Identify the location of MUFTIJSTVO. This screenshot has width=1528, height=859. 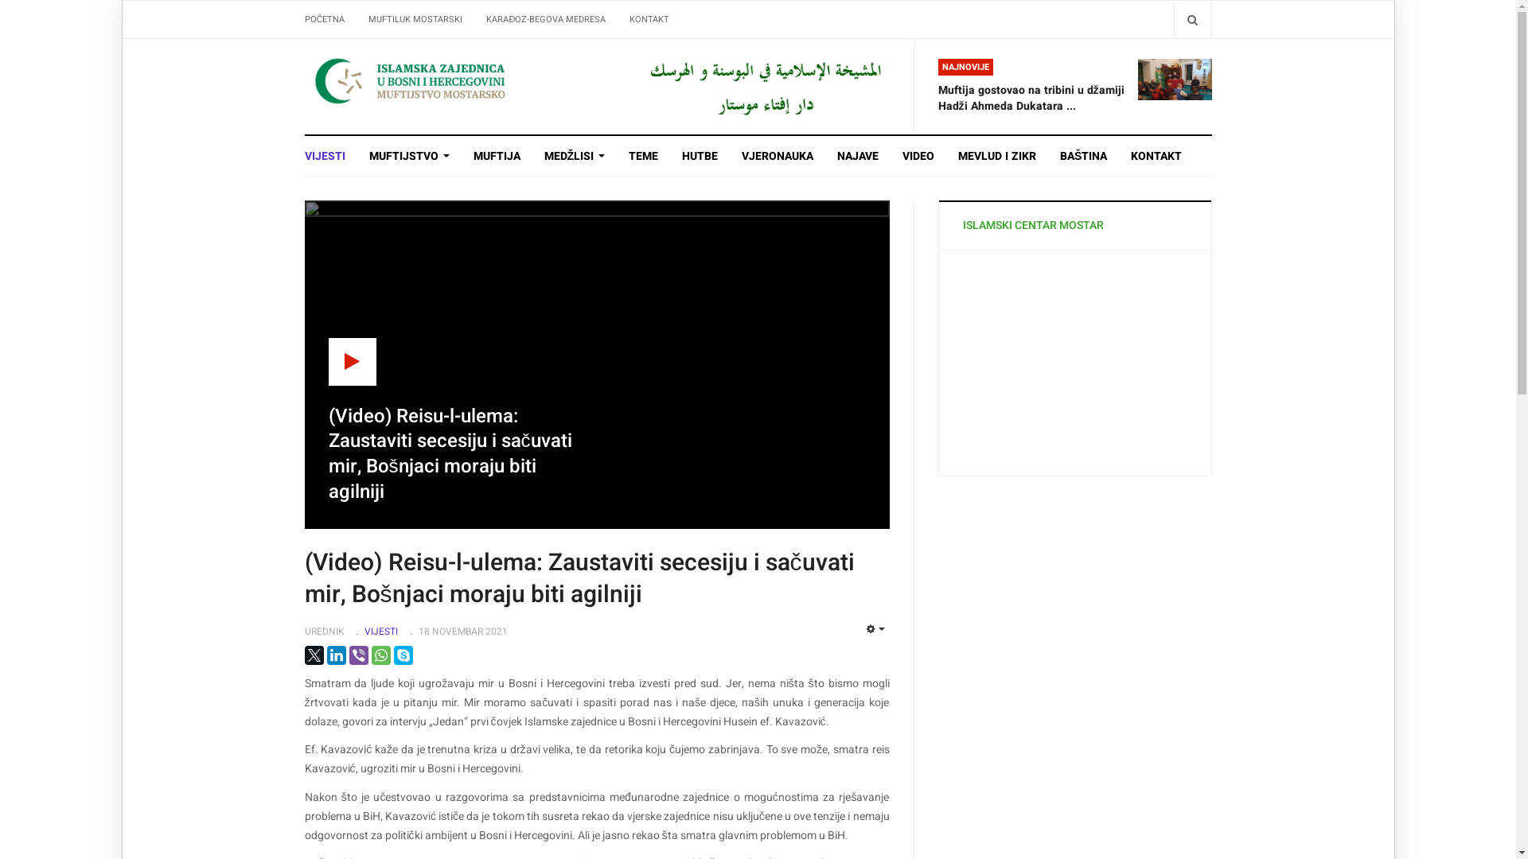
(409, 156).